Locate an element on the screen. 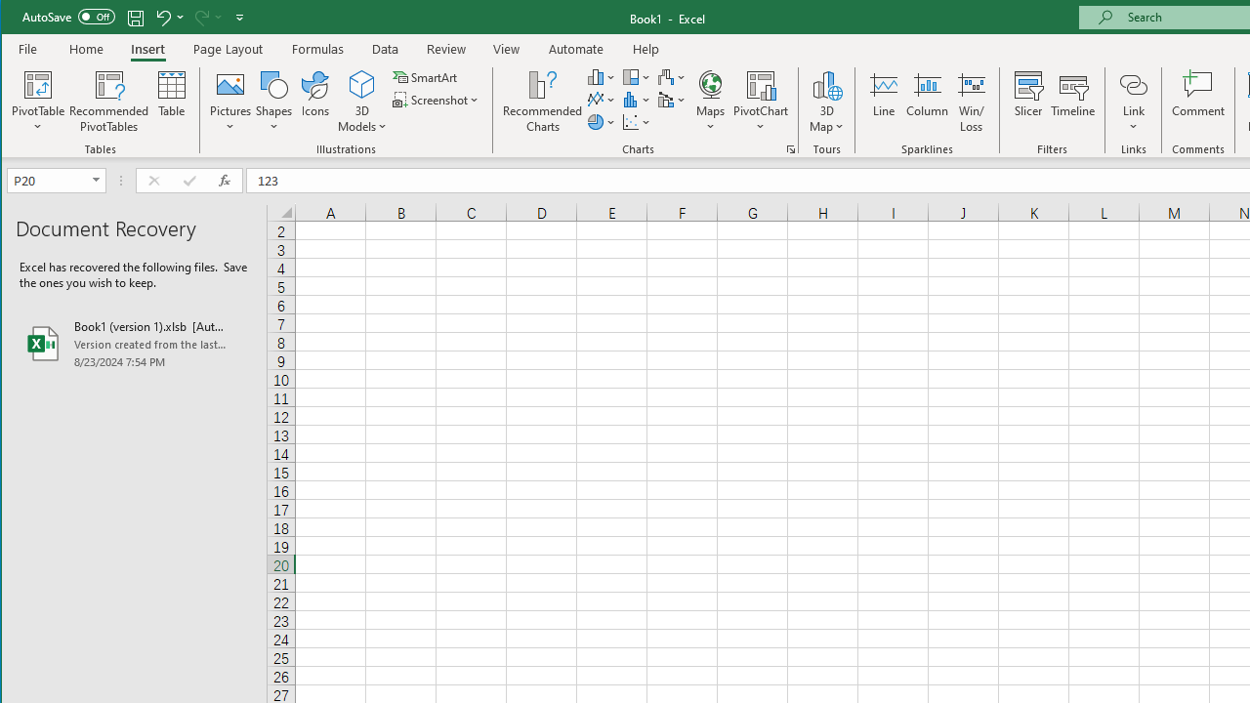 The width and height of the screenshot is (1250, 703). PivotChart is located at coordinates (761, 102).